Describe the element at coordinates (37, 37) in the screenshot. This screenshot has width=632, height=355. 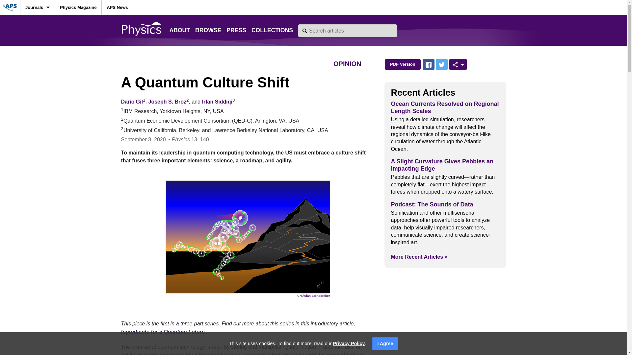
I see `Physical Review X` at that location.